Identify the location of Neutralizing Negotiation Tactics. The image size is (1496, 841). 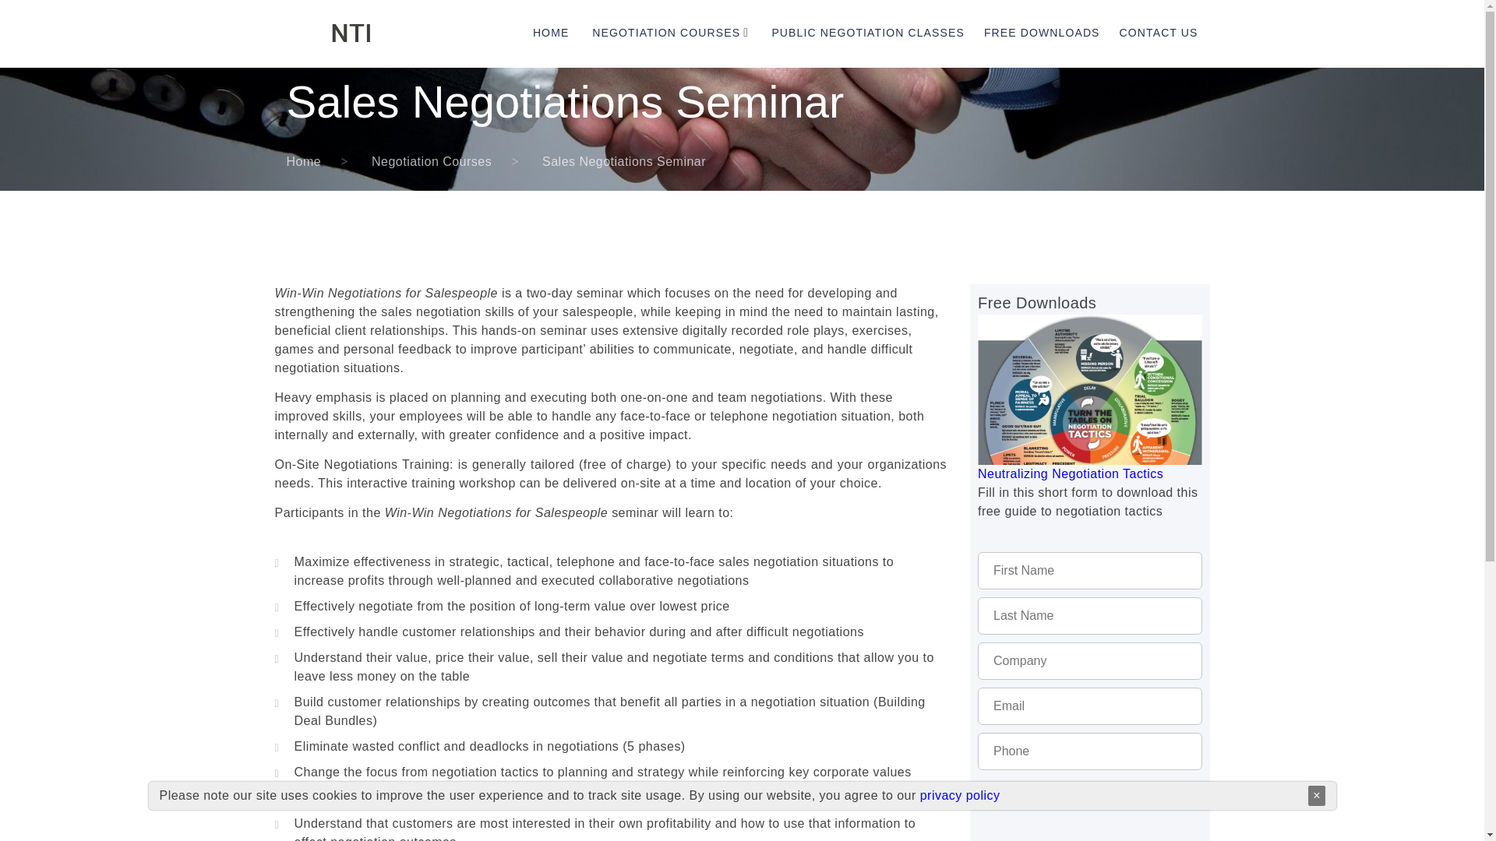
(1090, 431).